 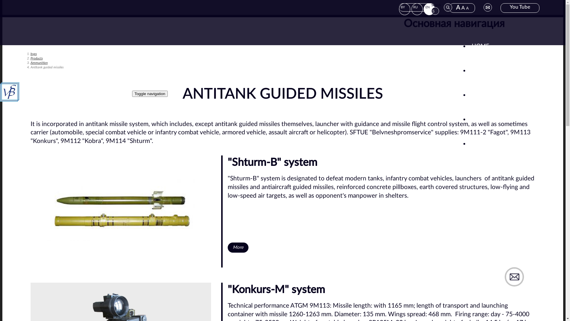 I want to click on bvps, so click(x=33, y=54).